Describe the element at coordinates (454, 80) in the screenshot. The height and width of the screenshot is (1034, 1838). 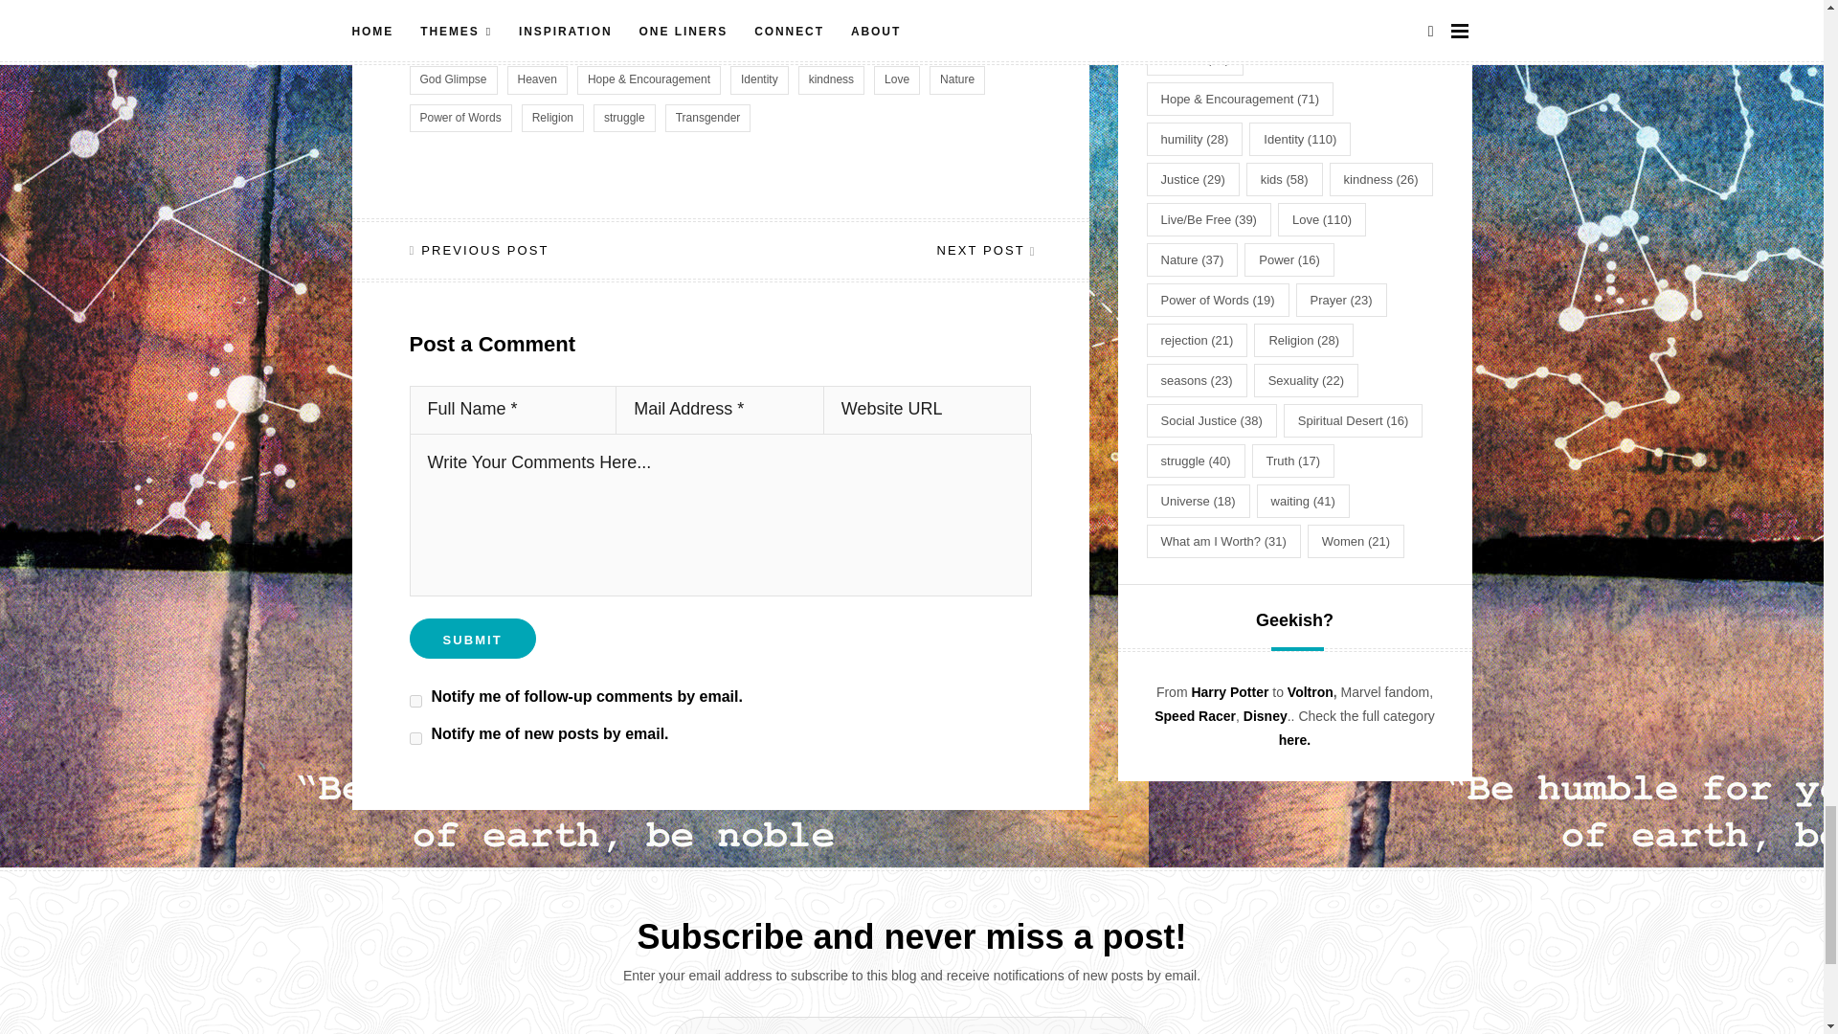
I see `God Glimpse` at that location.